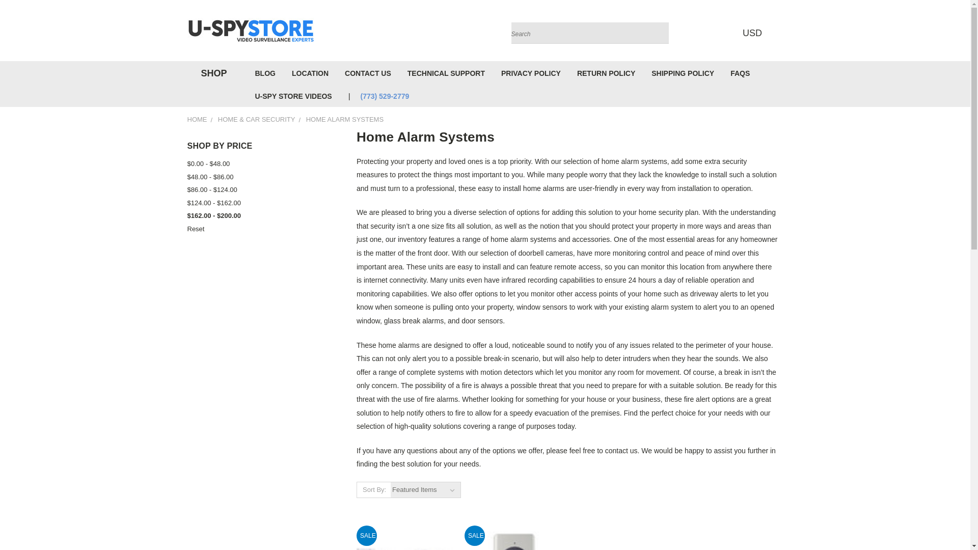 The image size is (978, 550). What do you see at coordinates (211, 73) in the screenshot?
I see `SHOP` at bounding box center [211, 73].